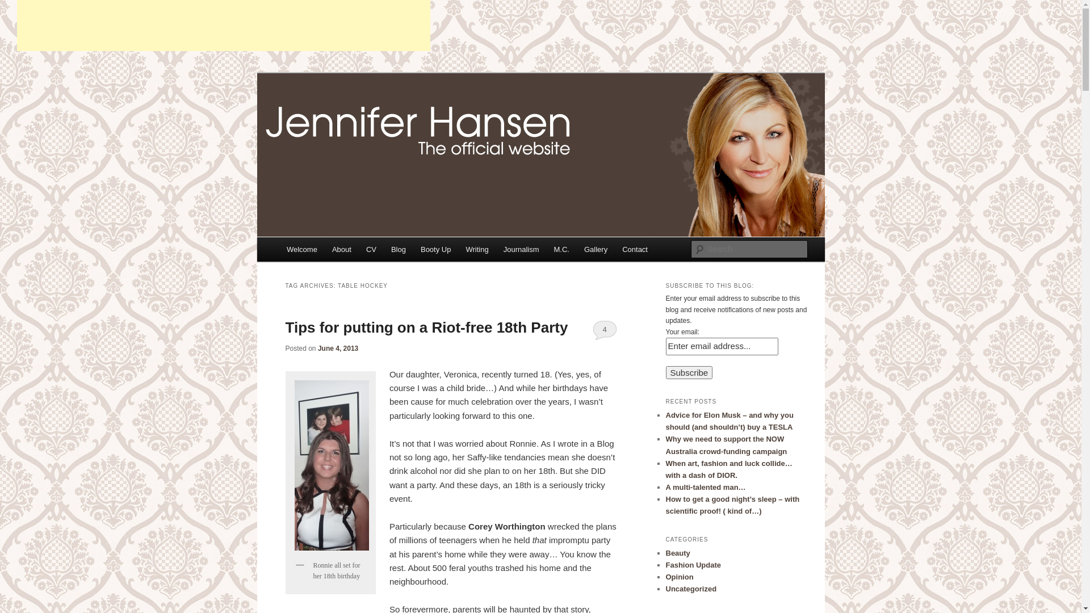 The height and width of the screenshot is (613, 1090). Describe the element at coordinates (689, 372) in the screenshot. I see `Subscribe` at that location.